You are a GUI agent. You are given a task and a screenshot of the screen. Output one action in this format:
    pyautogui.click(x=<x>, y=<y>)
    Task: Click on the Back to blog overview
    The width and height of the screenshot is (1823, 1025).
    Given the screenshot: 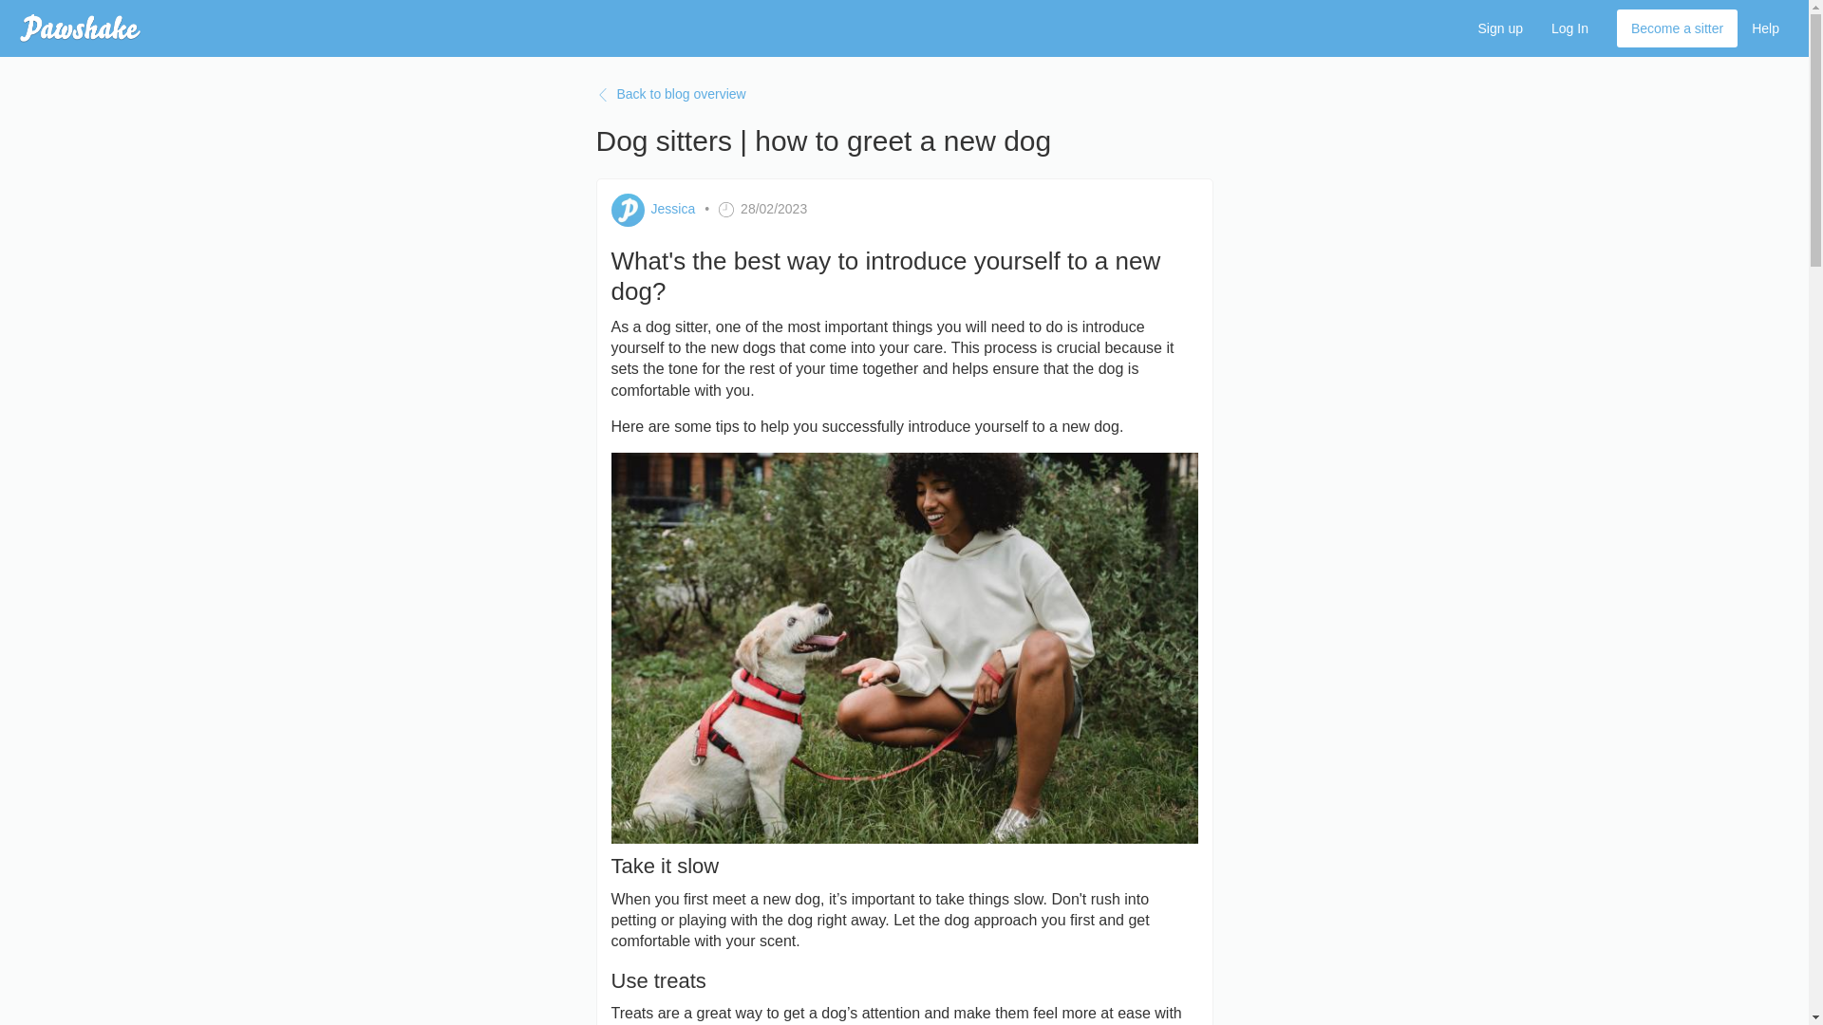 What is the action you would take?
    pyautogui.click(x=904, y=95)
    